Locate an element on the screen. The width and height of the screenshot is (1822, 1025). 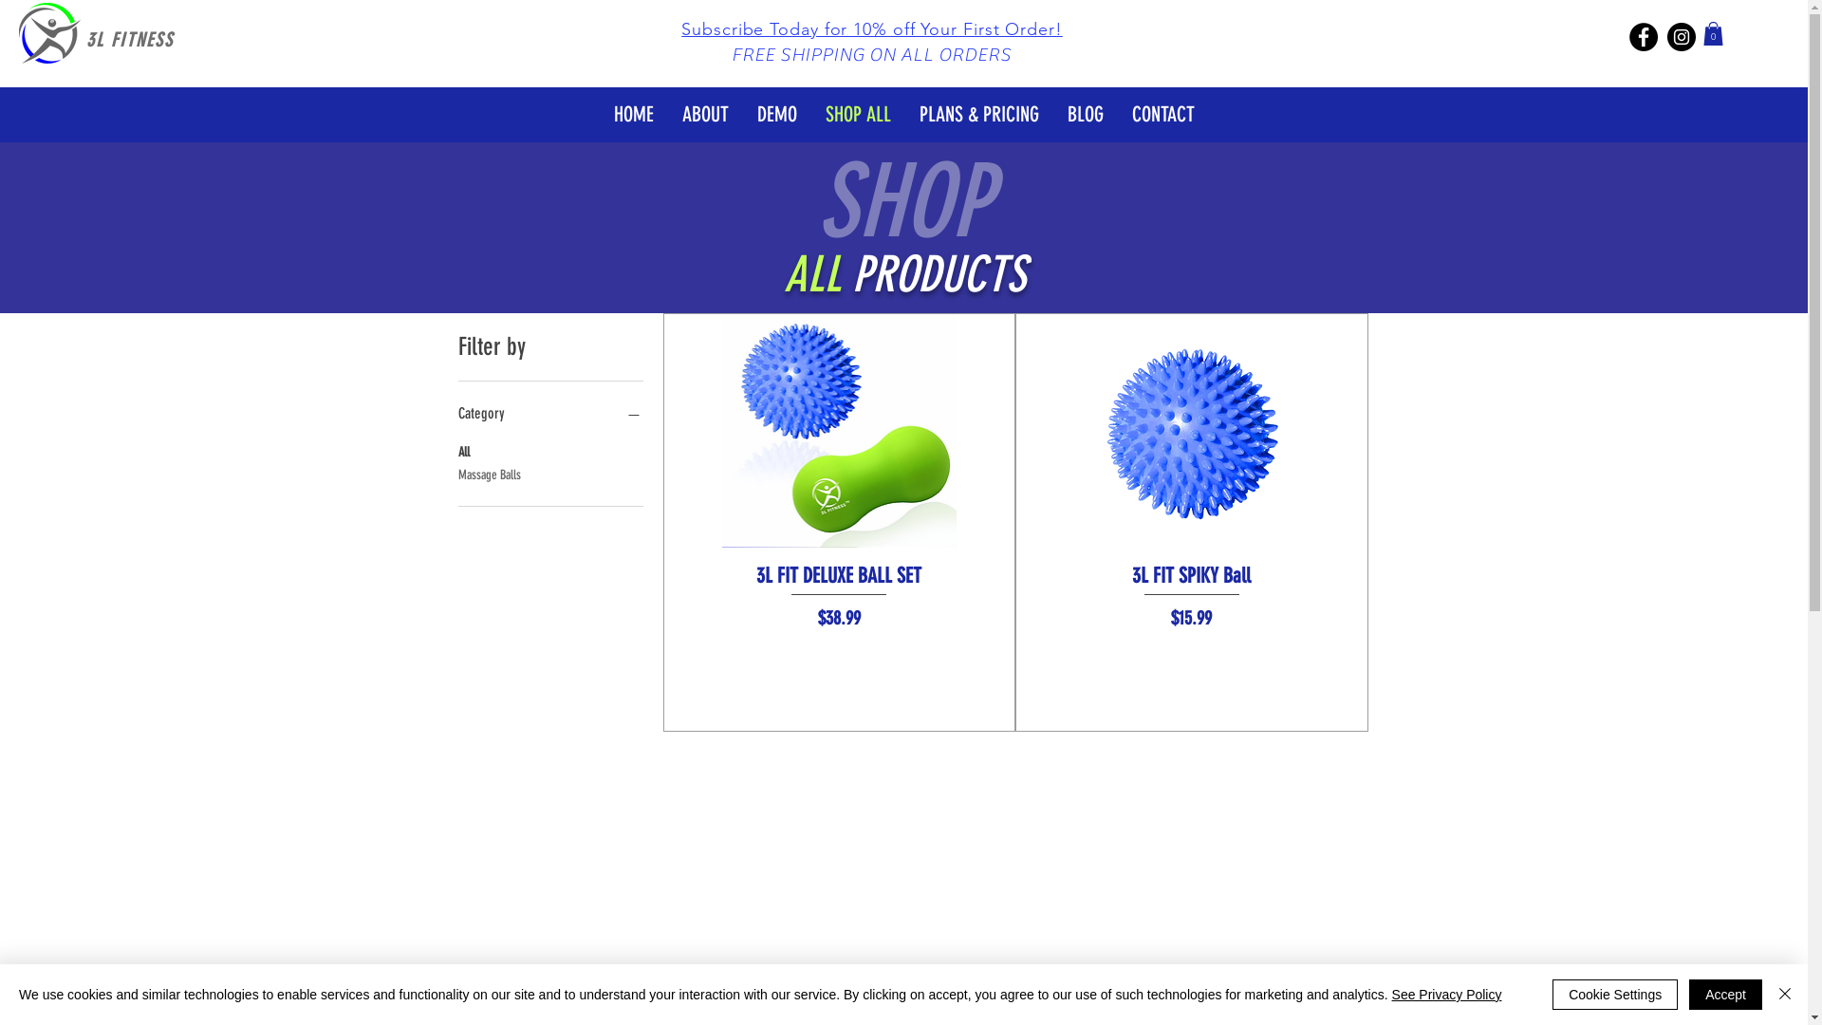
Cookie Settings is located at coordinates (1615, 995).